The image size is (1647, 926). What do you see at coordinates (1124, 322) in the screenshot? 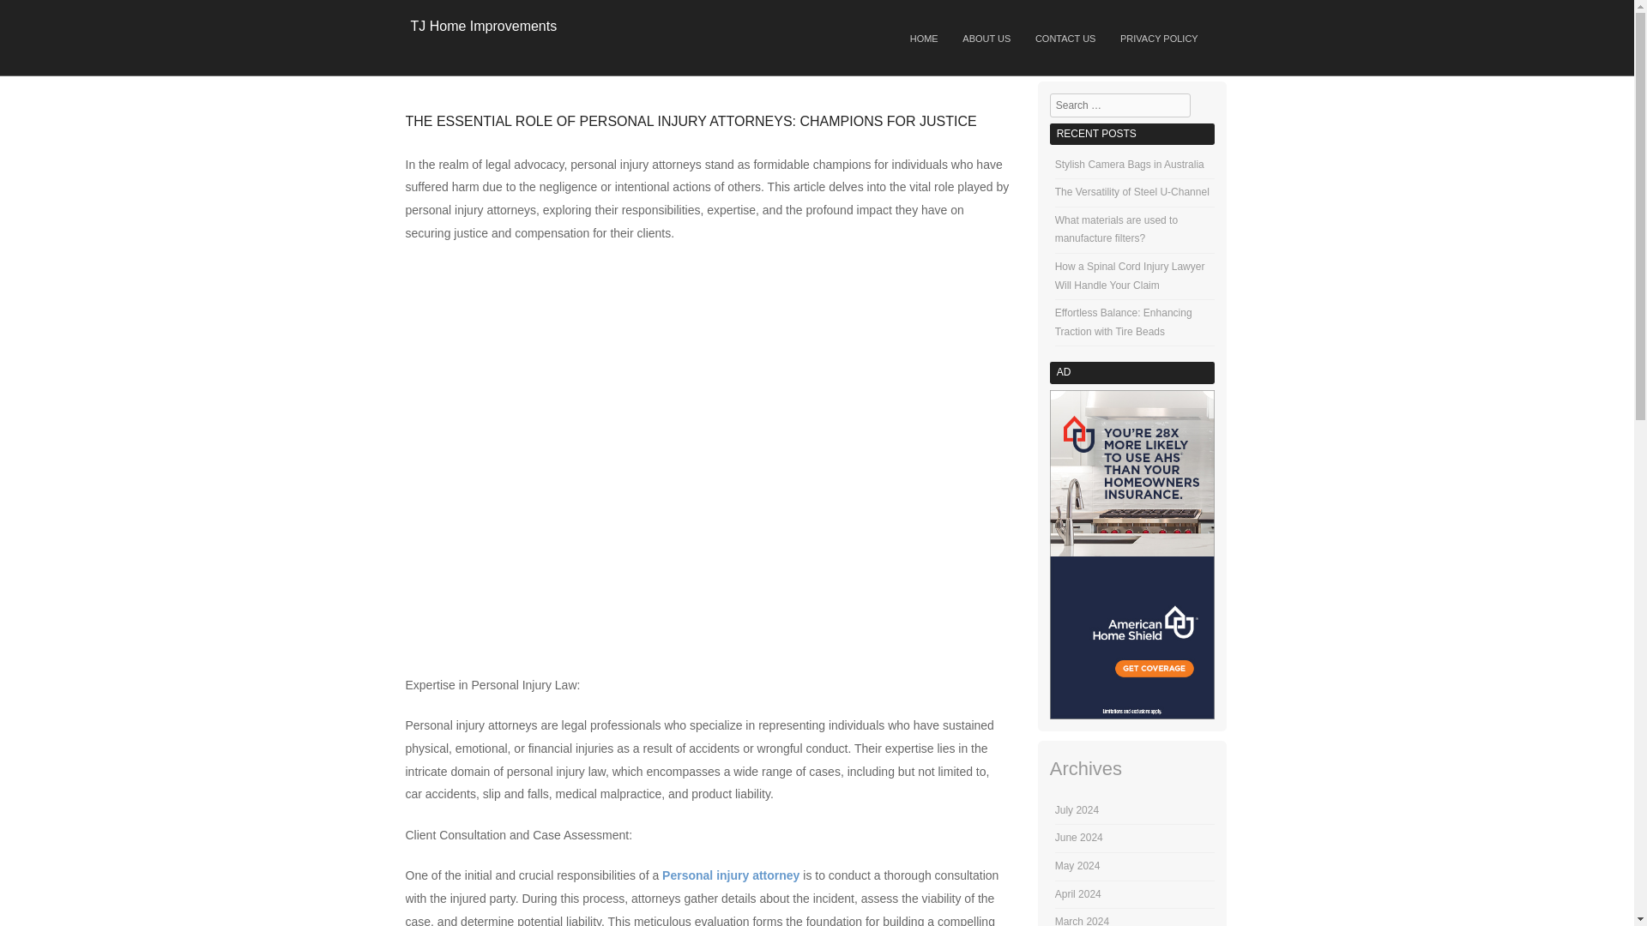
I see `Effortless Balance: Enhancing Traction with Tire Beads` at bounding box center [1124, 322].